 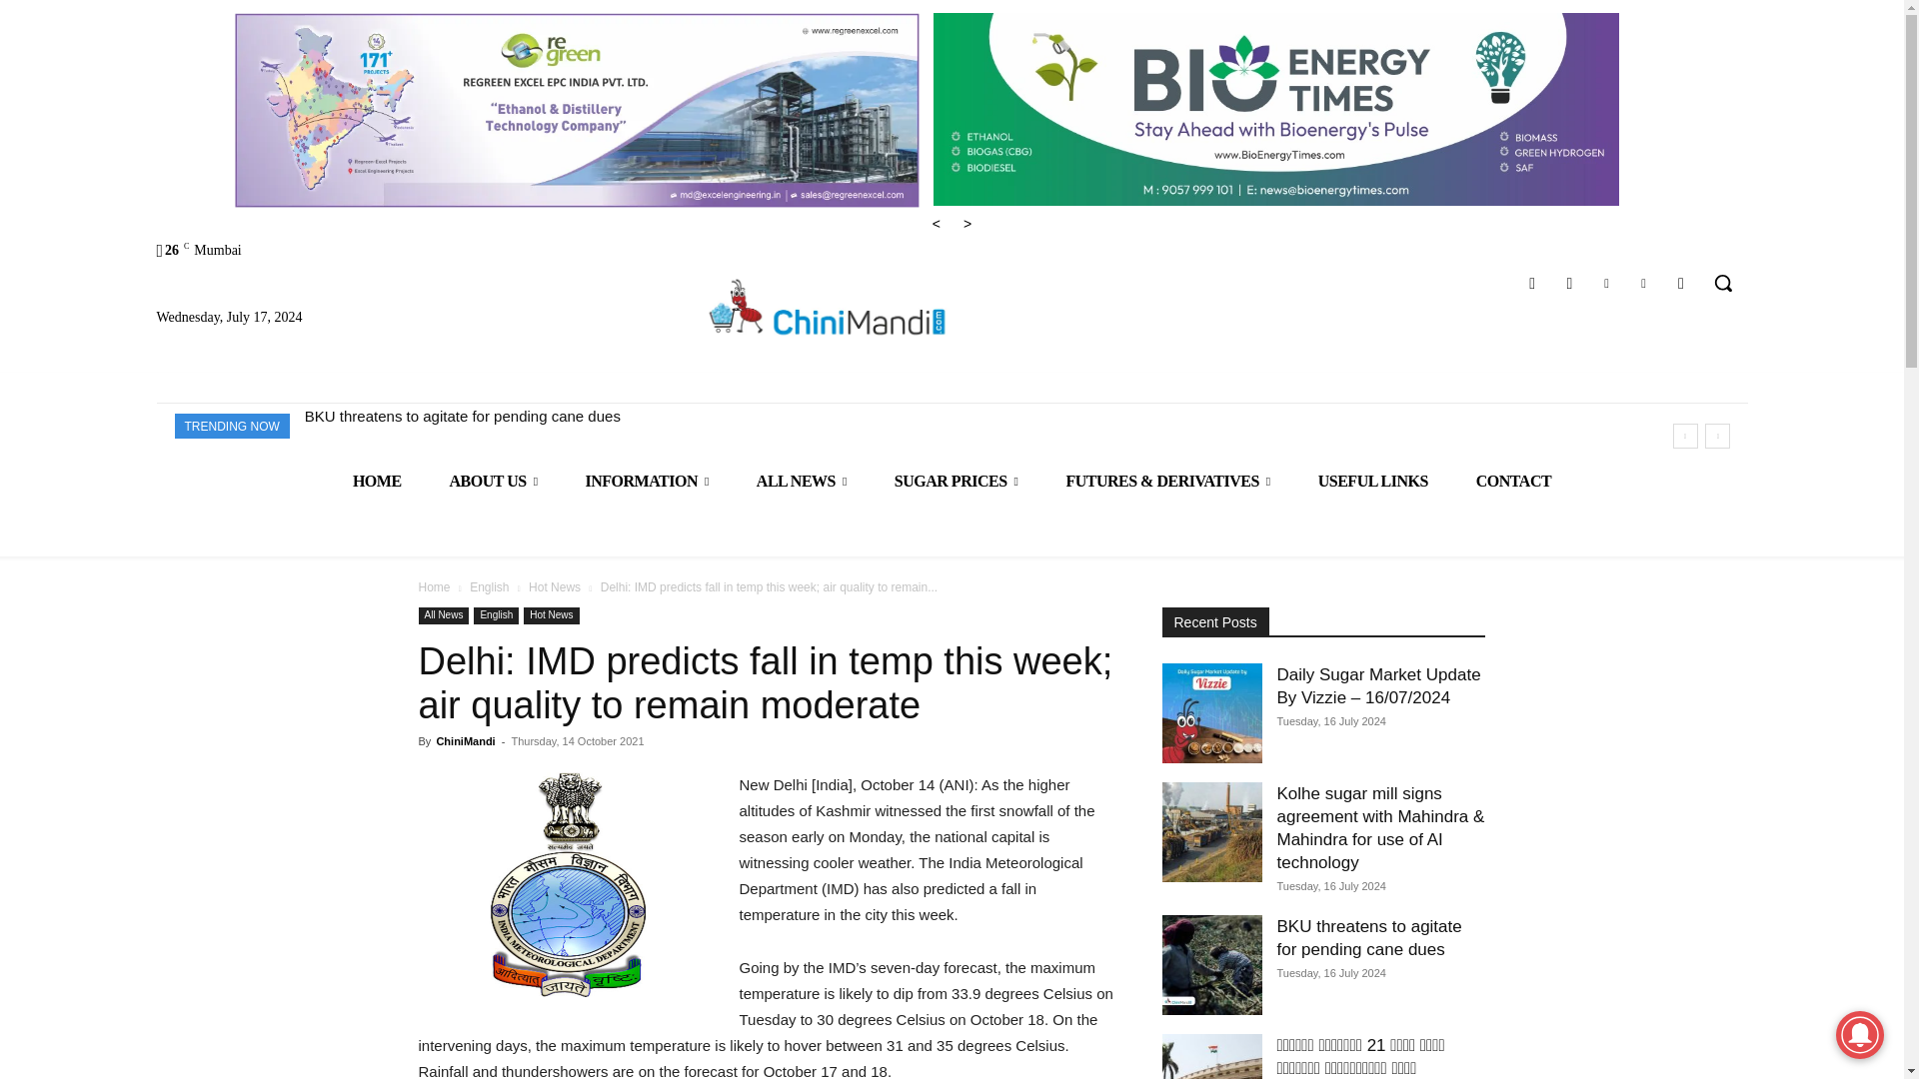 What do you see at coordinates (1605, 284) in the screenshot?
I see `Linkedin` at bounding box center [1605, 284].